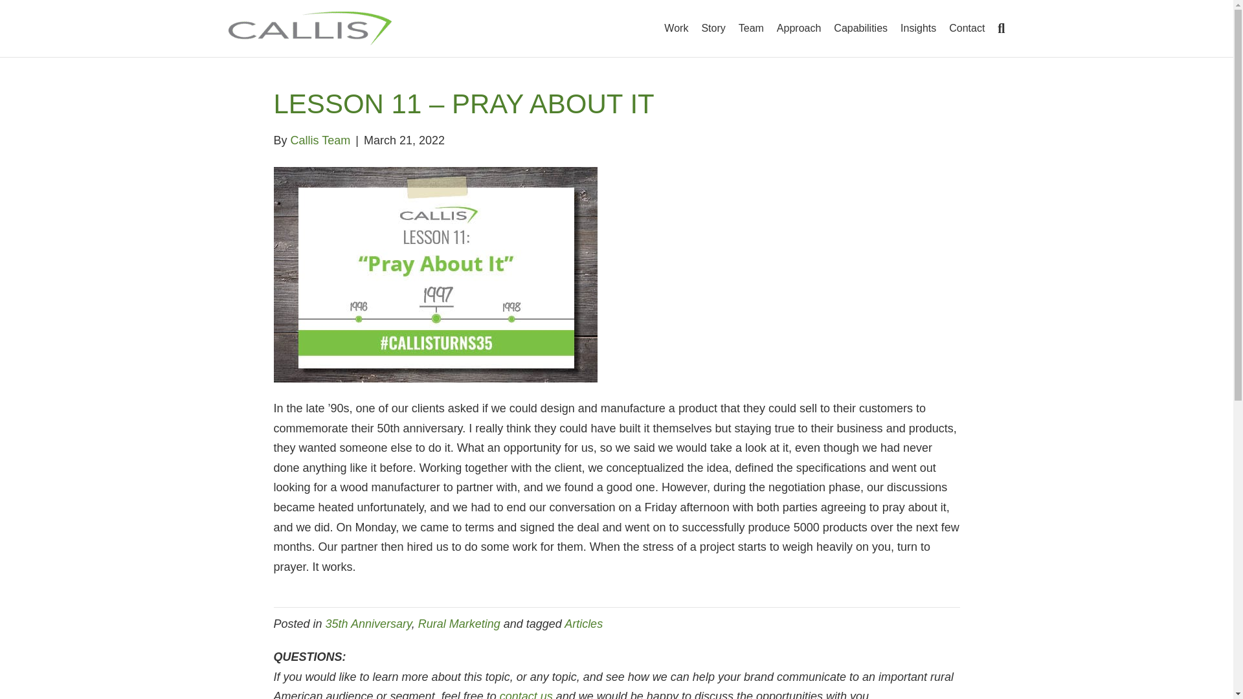  I want to click on 35th Anniversary, so click(368, 624).